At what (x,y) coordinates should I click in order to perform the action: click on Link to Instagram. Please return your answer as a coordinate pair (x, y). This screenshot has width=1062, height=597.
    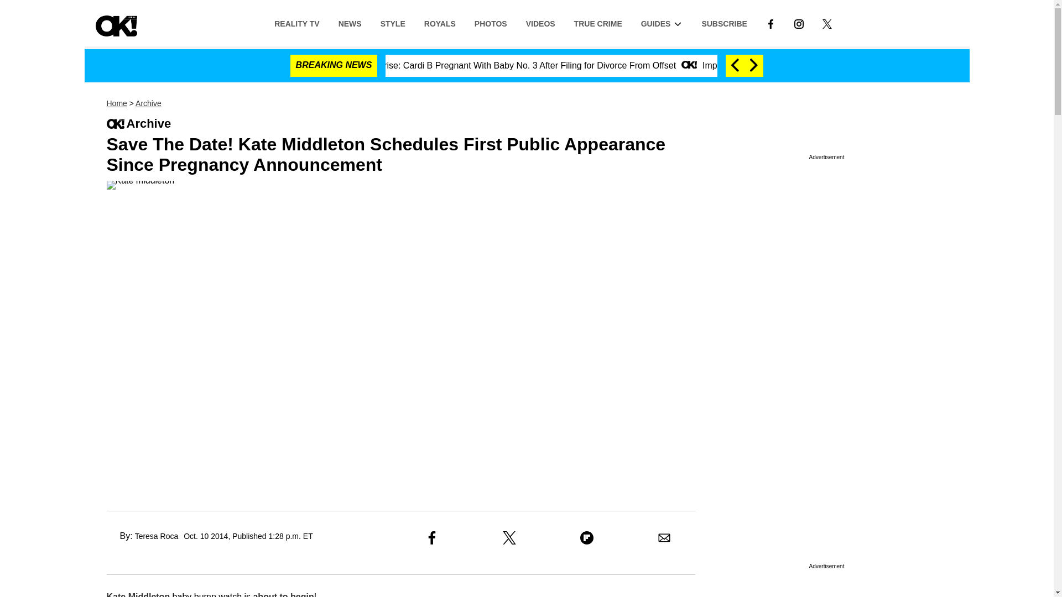
    Looking at the image, I should click on (799, 23).